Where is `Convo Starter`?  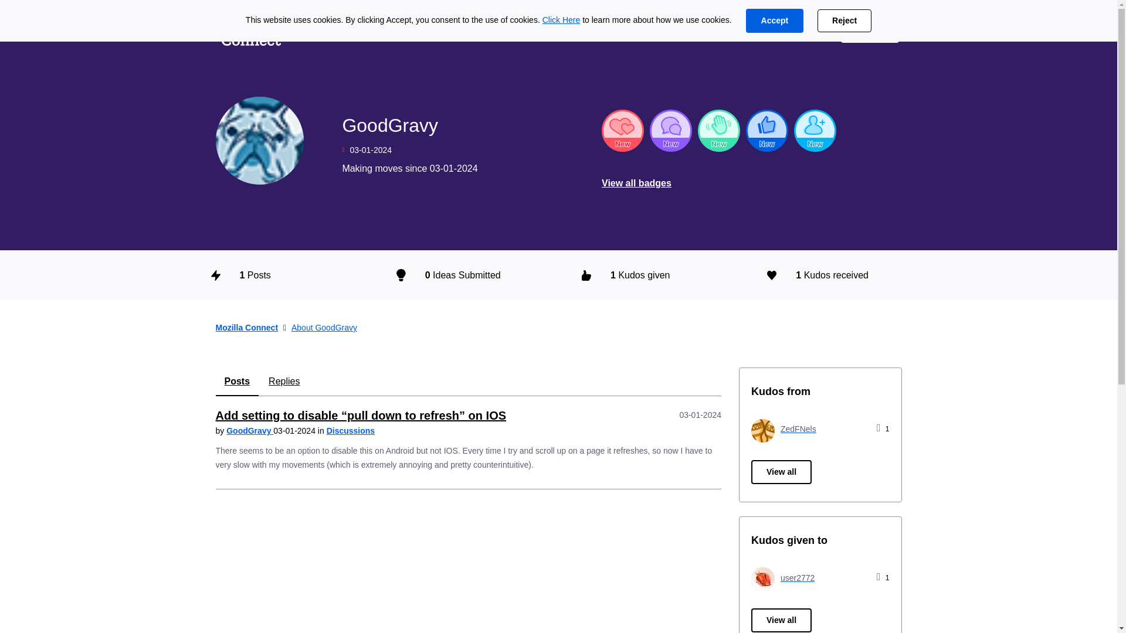
Convo Starter is located at coordinates (671, 130).